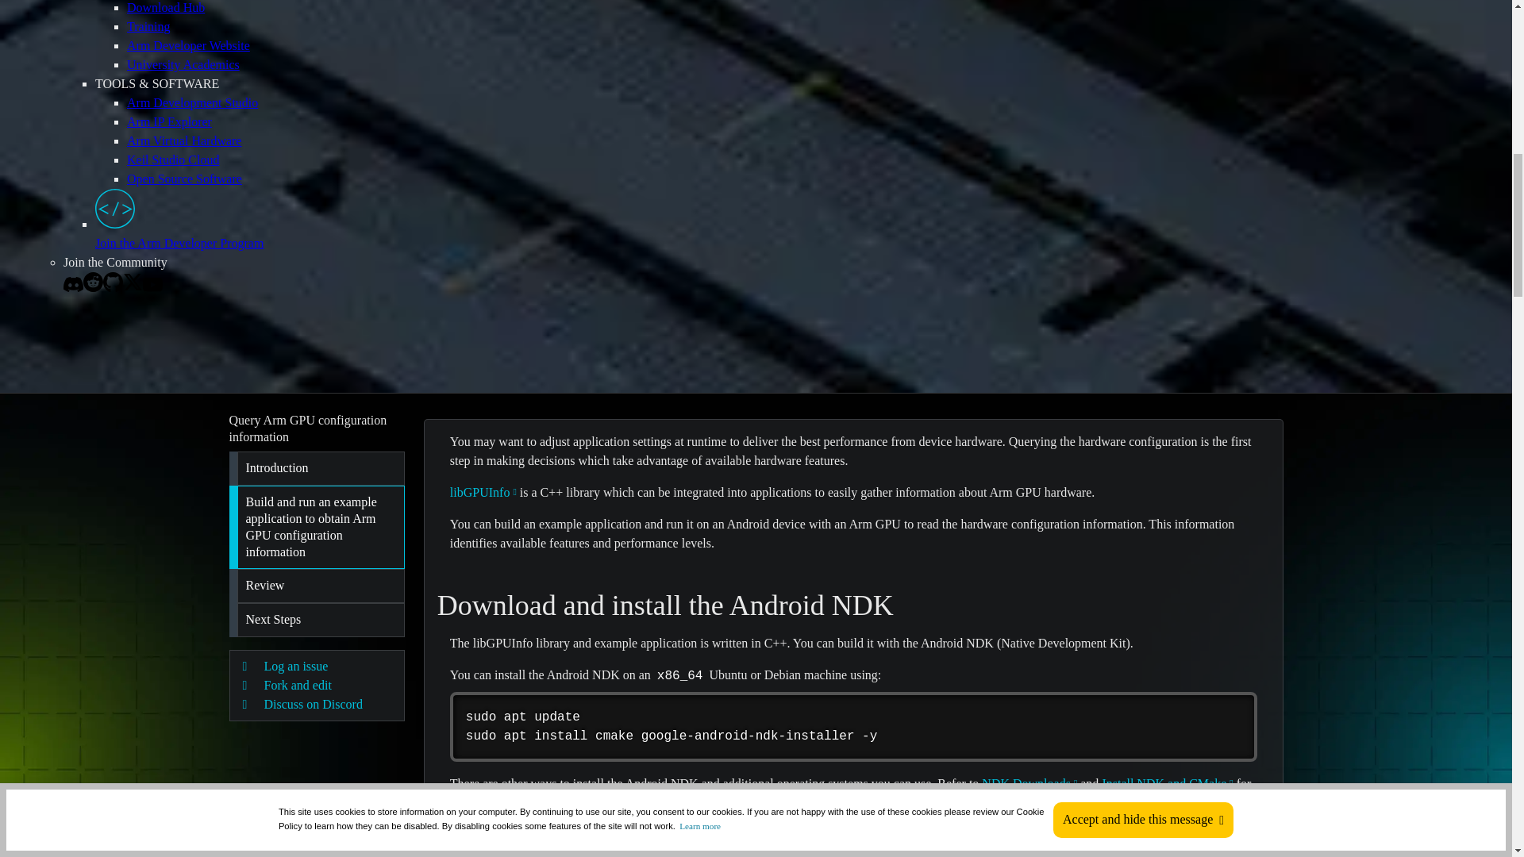 The height and width of the screenshot is (857, 1524). Describe the element at coordinates (1029, 782) in the screenshot. I see `NDK Downloads` at that location.